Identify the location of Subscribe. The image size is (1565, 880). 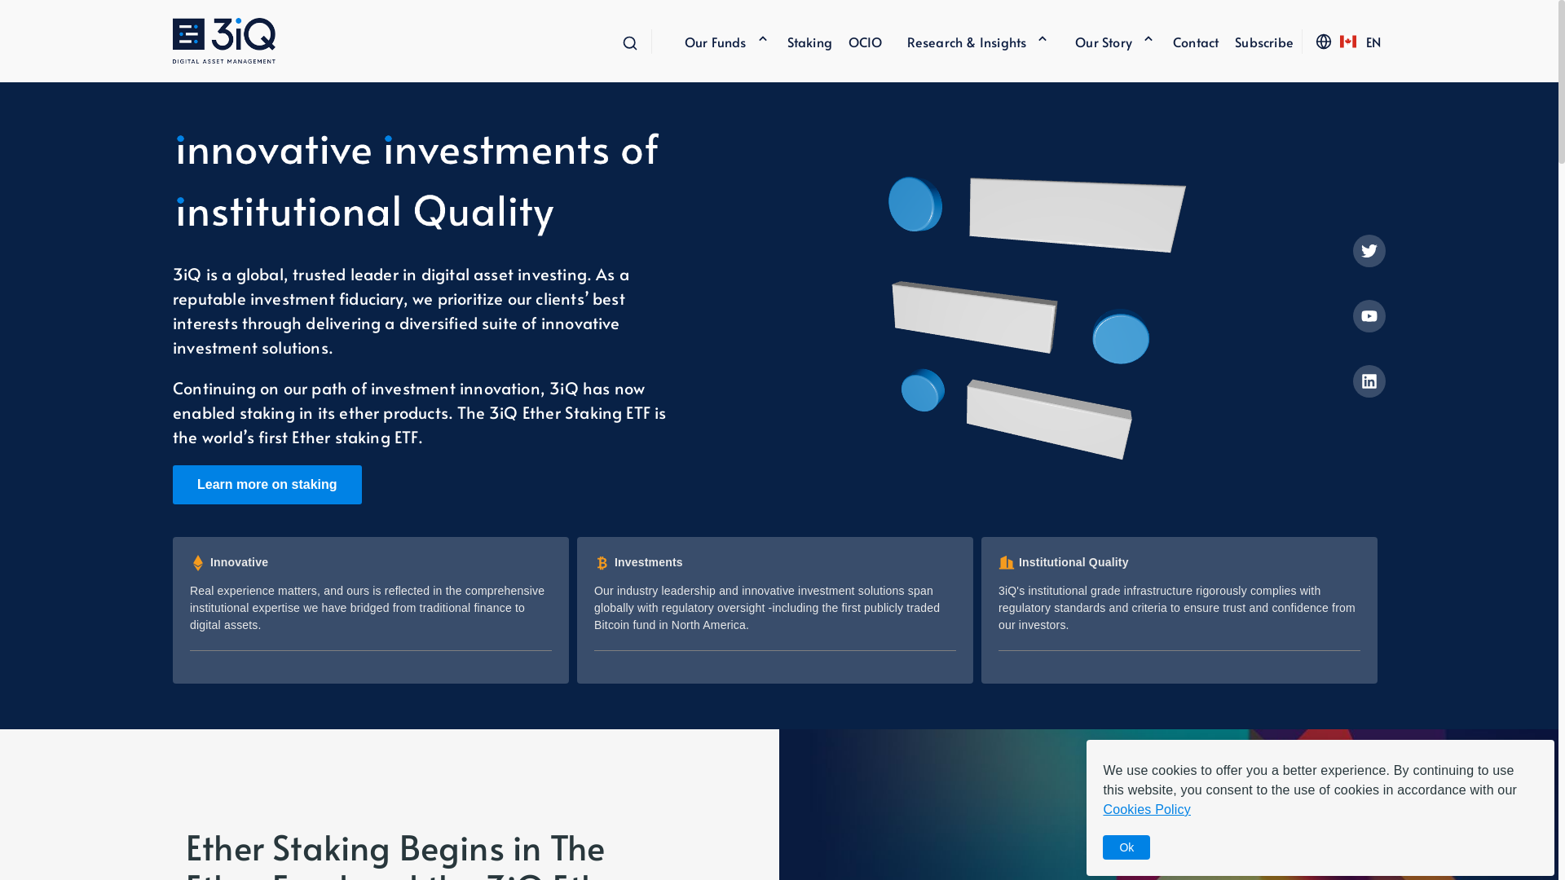
(1256, 41).